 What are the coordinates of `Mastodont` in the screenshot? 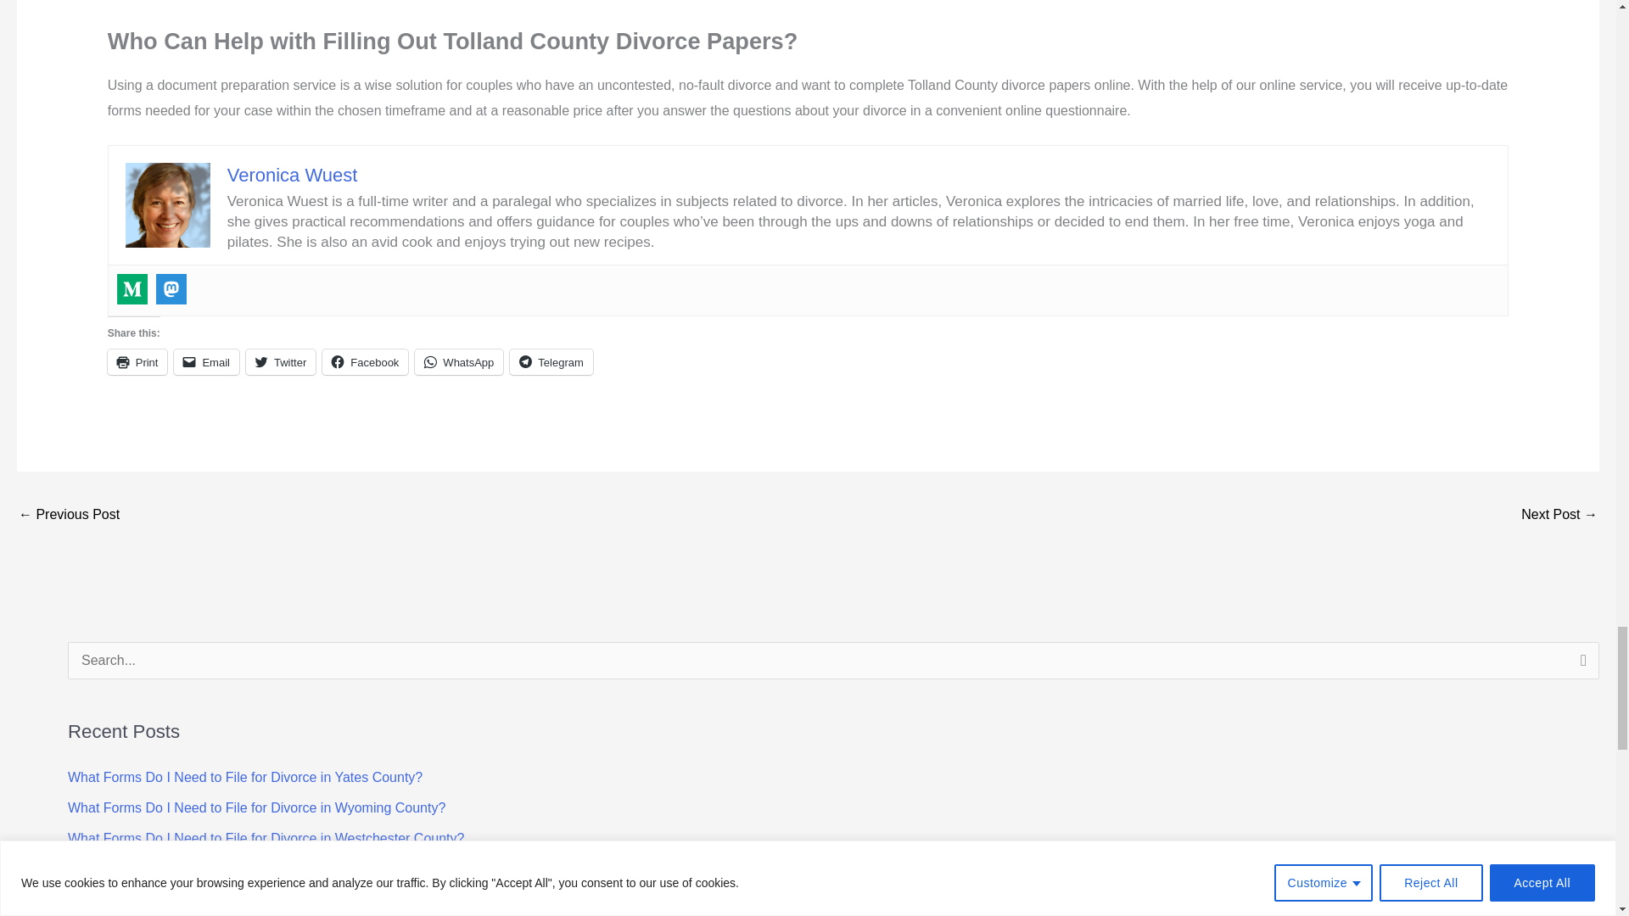 It's located at (171, 288).